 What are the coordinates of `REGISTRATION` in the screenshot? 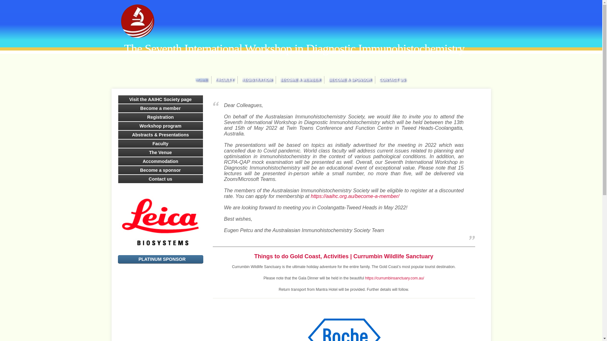 It's located at (257, 80).